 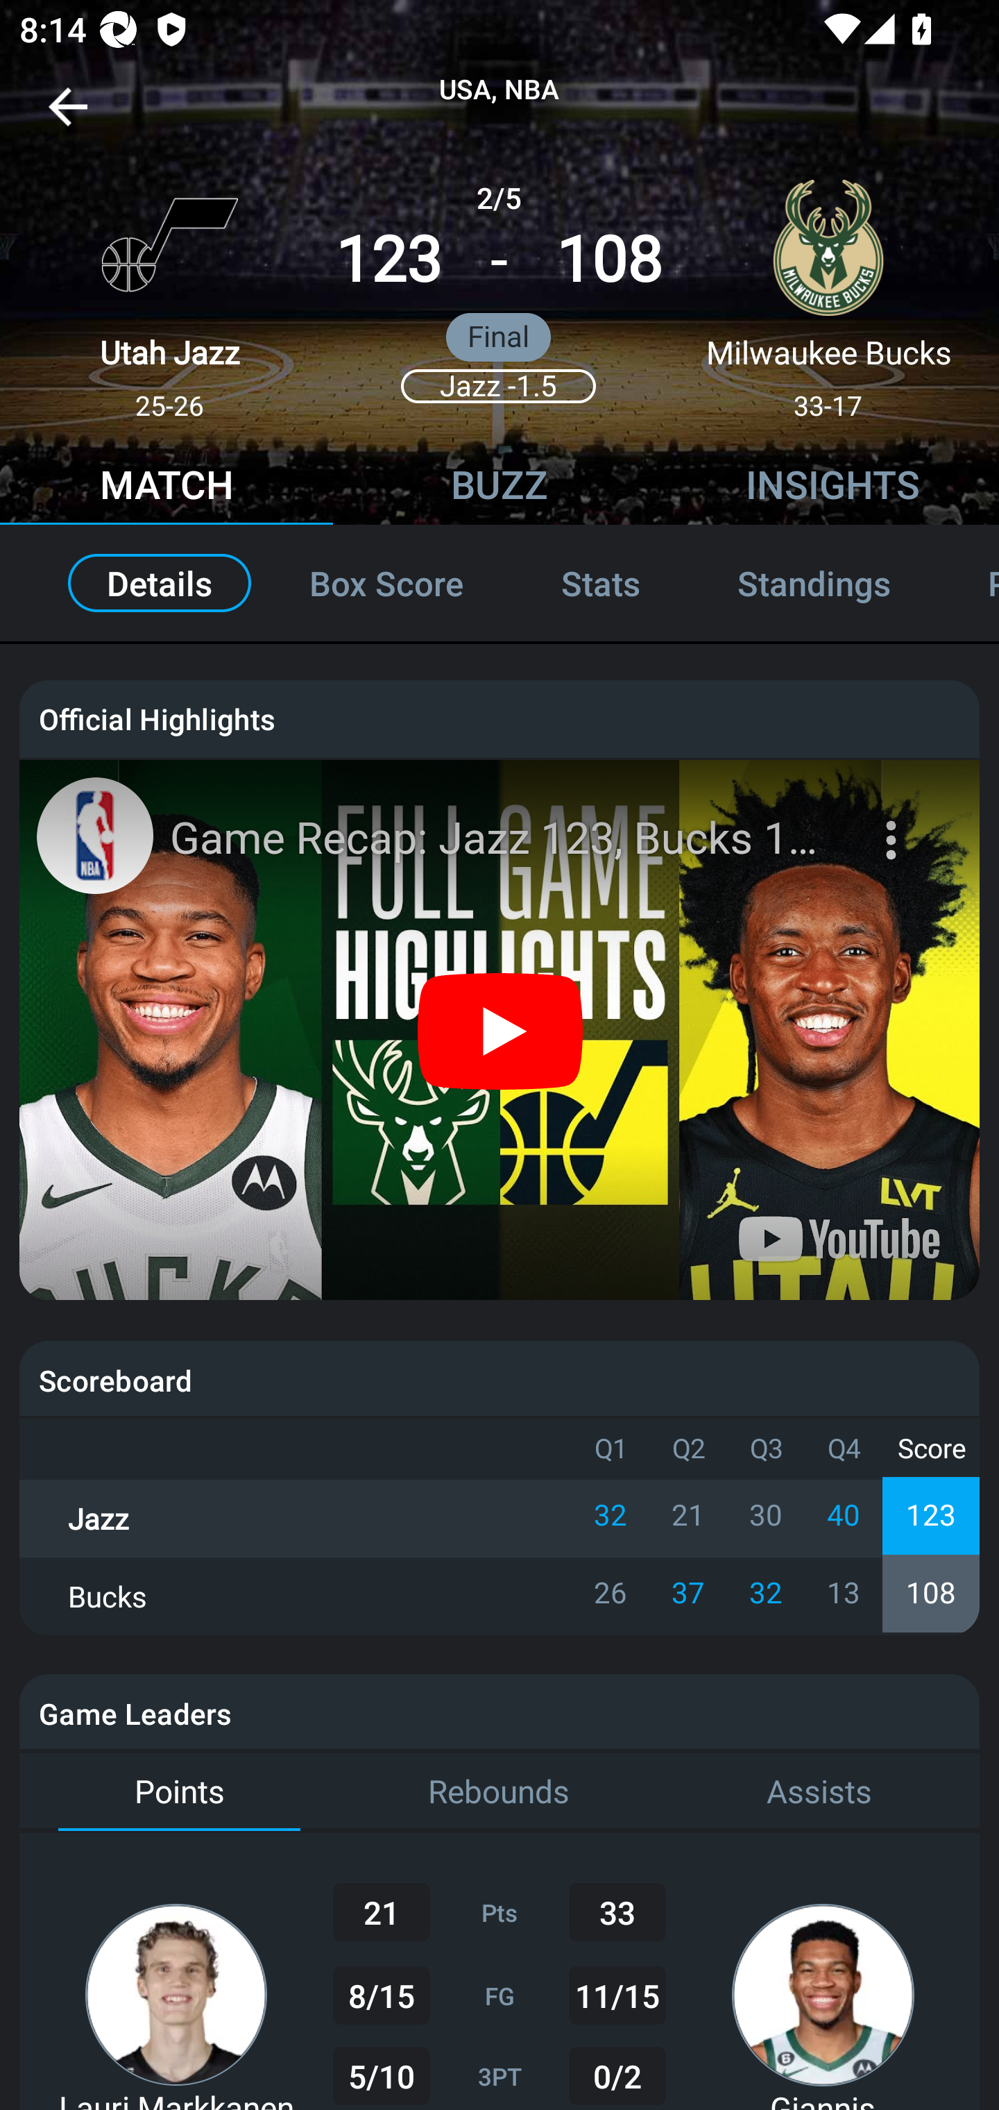 I want to click on Play, so click(x=501, y=1030).